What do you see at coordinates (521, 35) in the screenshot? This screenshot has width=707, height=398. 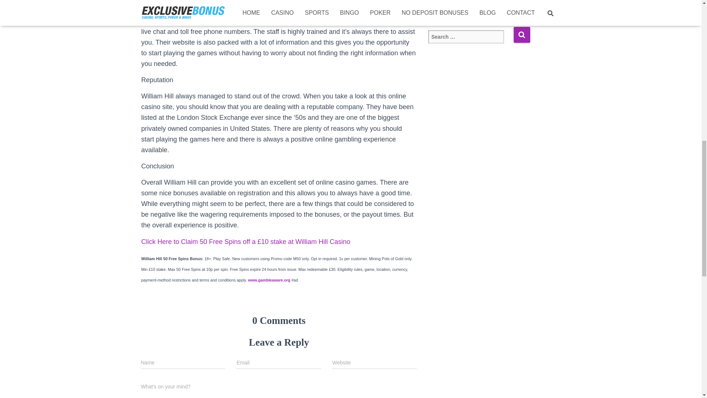 I see `Search` at bounding box center [521, 35].